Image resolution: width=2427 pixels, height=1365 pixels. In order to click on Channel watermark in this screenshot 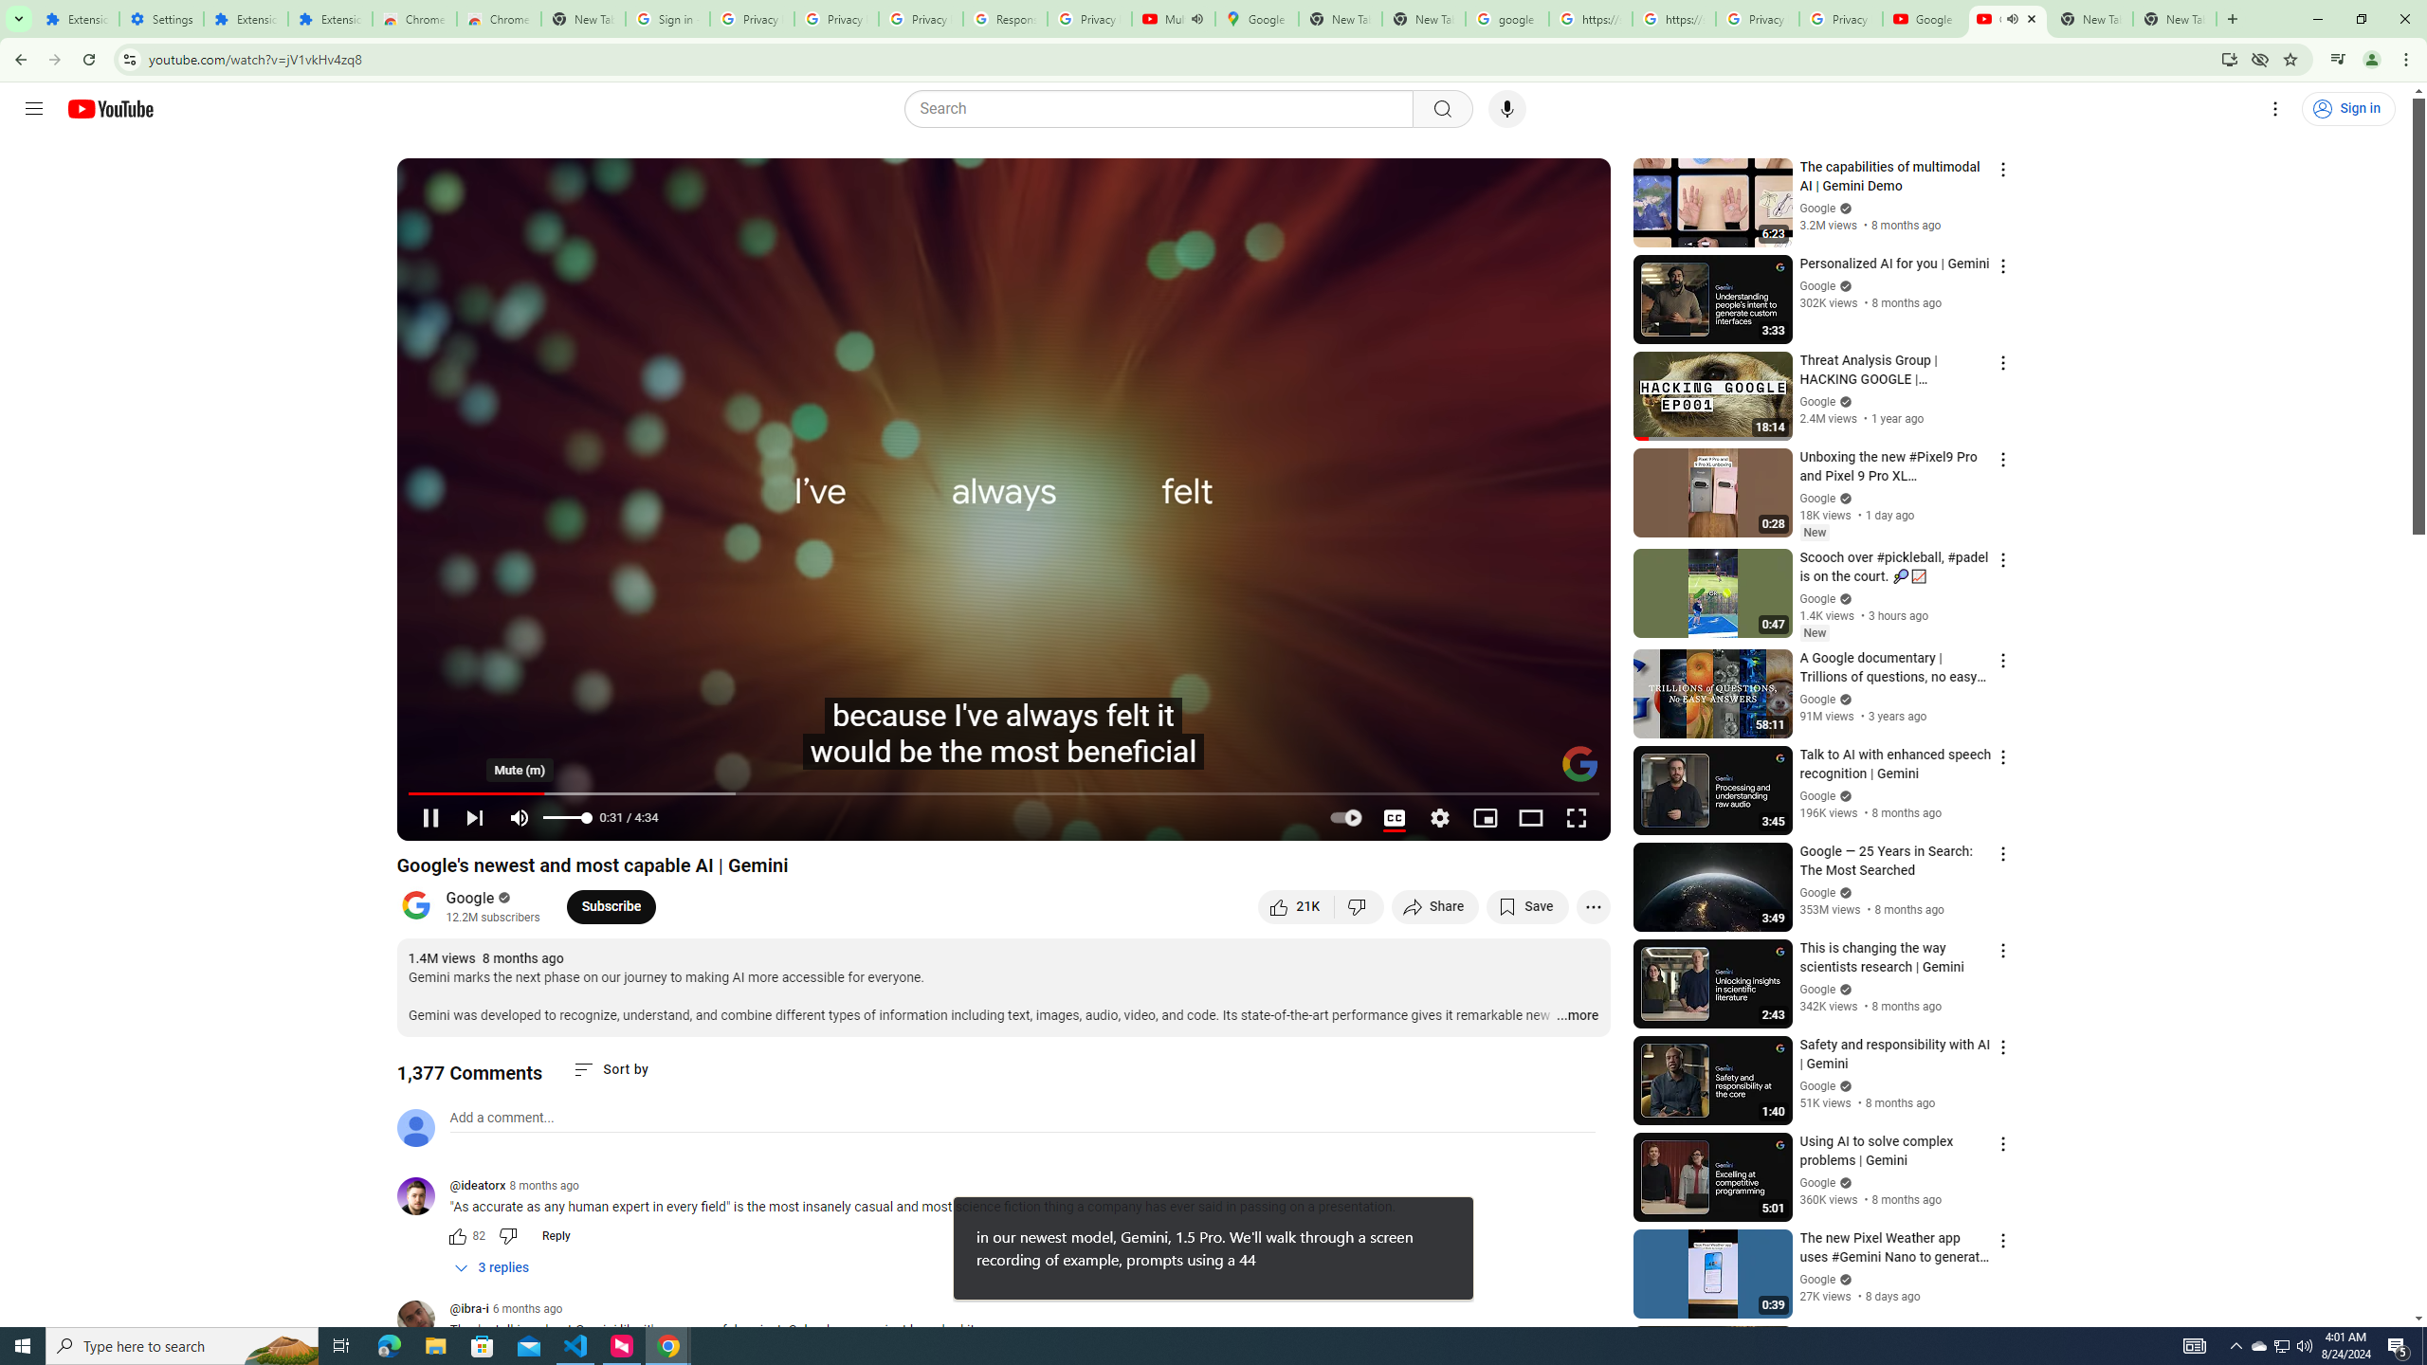, I will do `click(1579, 764)`.